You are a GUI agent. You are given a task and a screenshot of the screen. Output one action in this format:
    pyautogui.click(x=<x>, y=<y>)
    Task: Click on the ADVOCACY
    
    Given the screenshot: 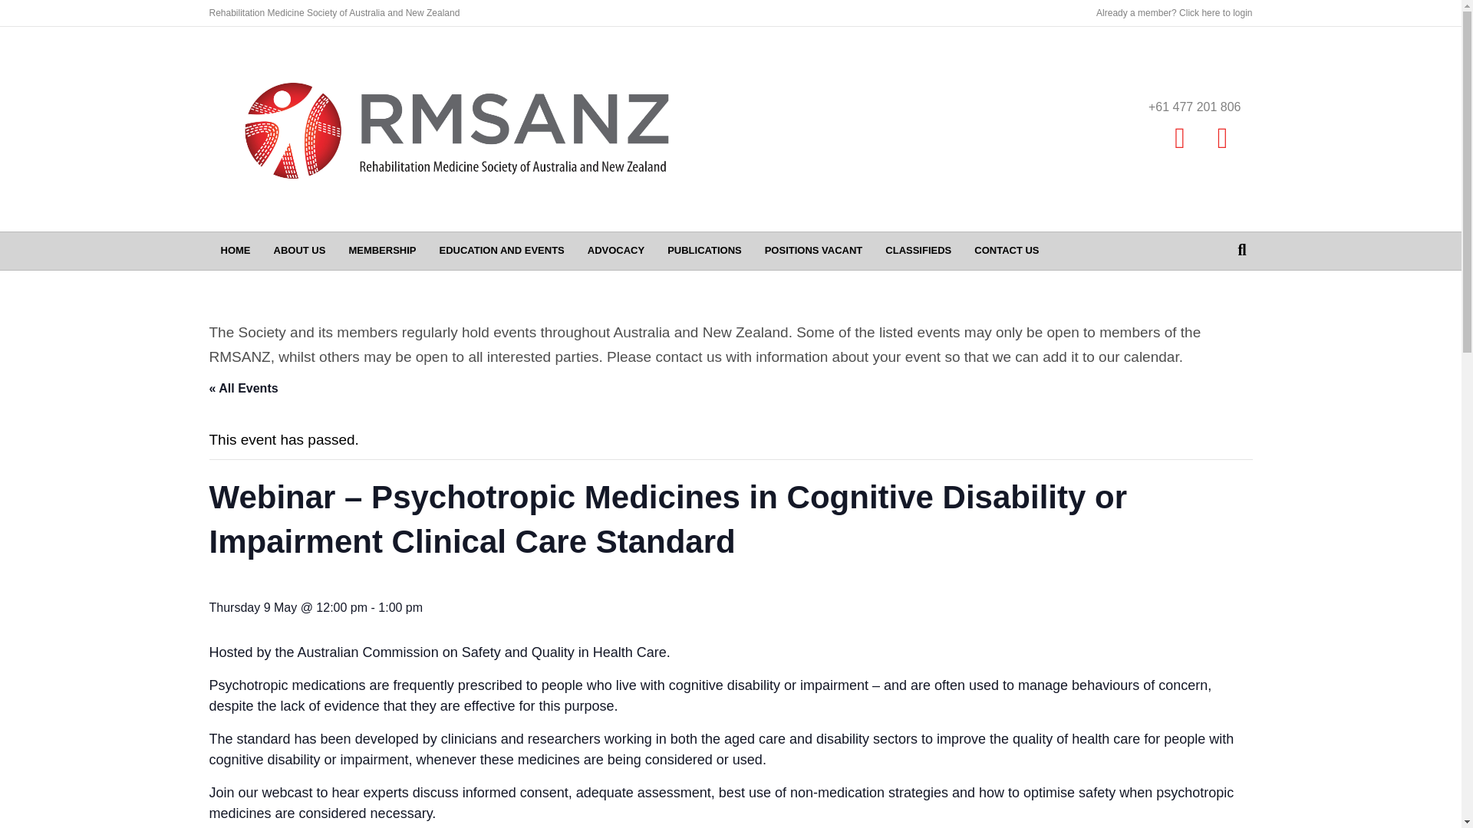 What is the action you would take?
    pyautogui.click(x=615, y=251)
    